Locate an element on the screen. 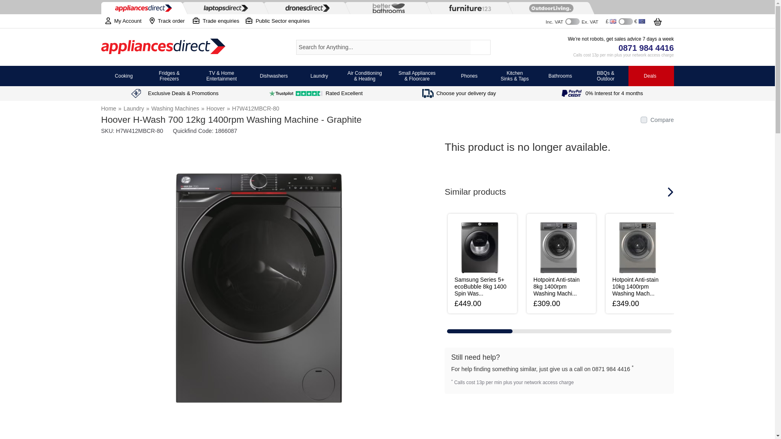  My Account is located at coordinates (121, 21).